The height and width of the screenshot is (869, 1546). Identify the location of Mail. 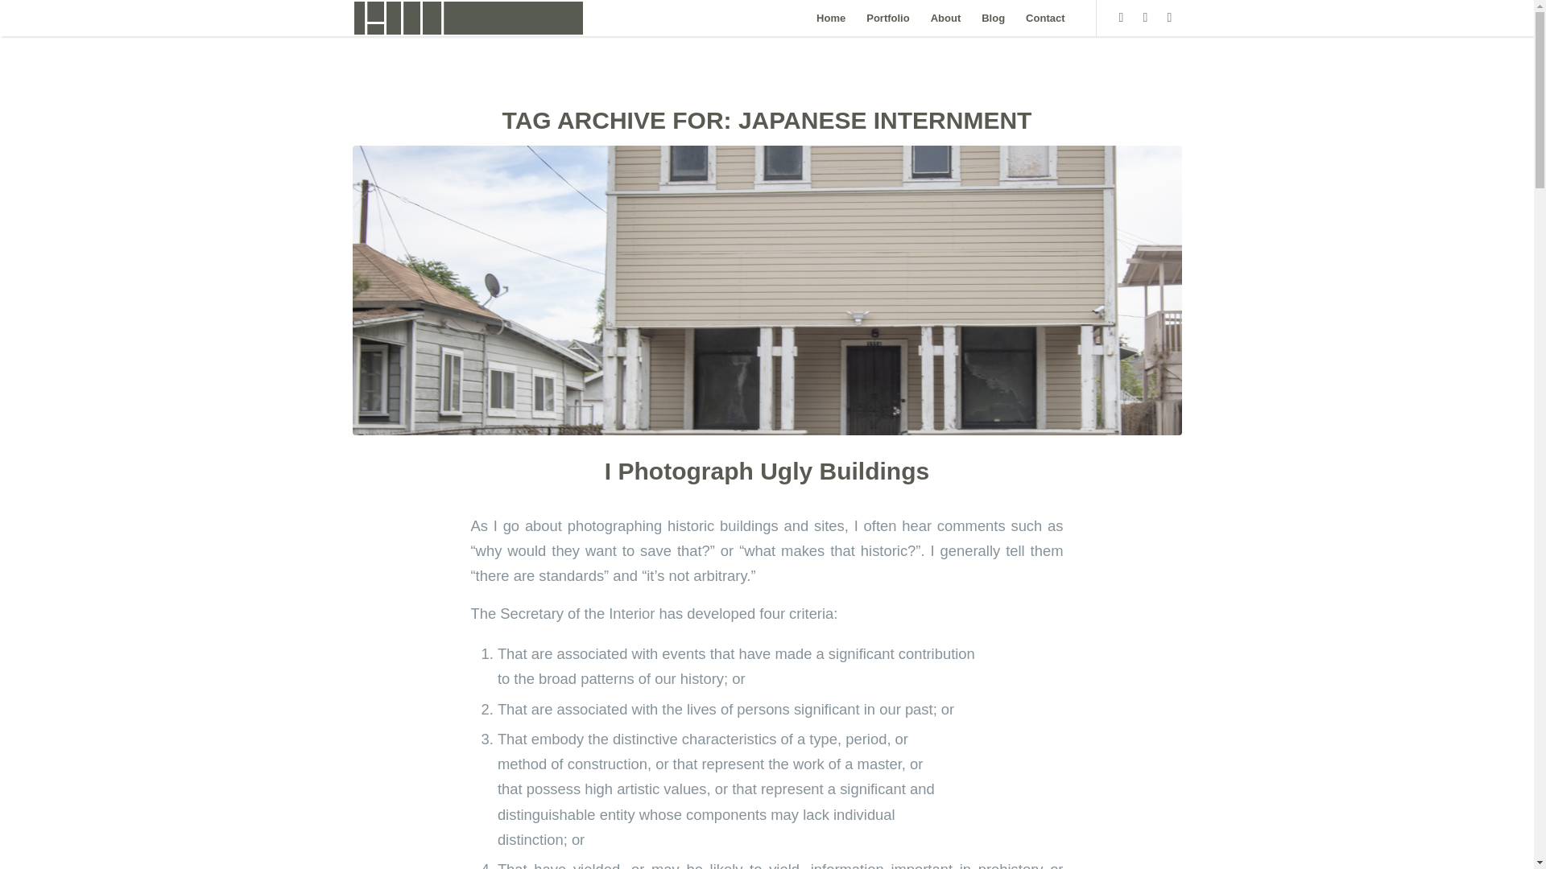
(1170, 16).